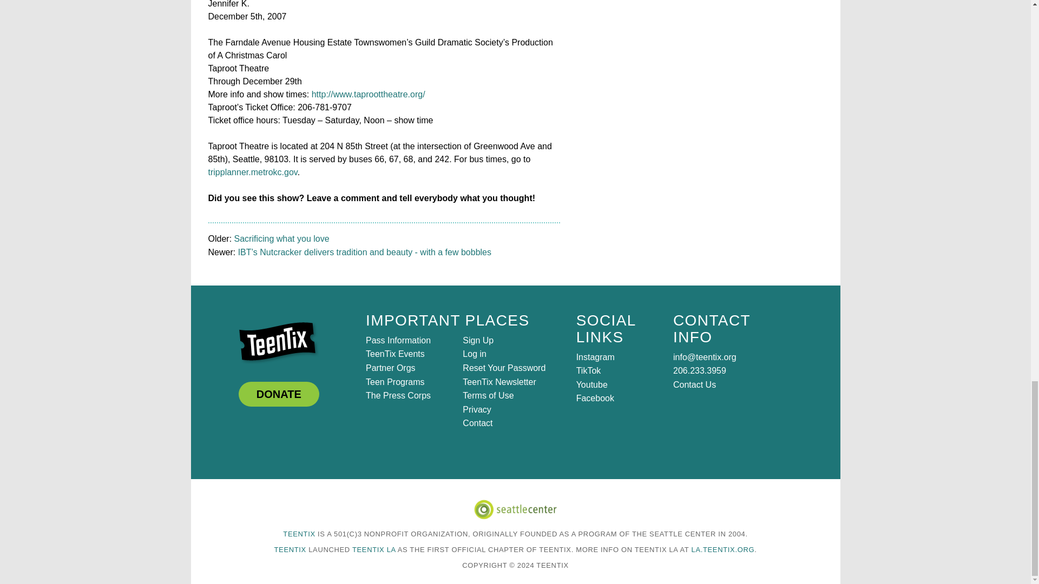  Describe the element at coordinates (252, 172) in the screenshot. I see `tripplanner.metrokc.gov` at that location.